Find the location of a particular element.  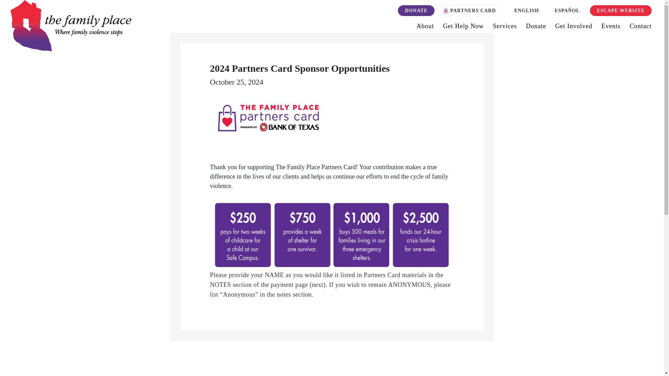

Get Help Now is located at coordinates (463, 28).